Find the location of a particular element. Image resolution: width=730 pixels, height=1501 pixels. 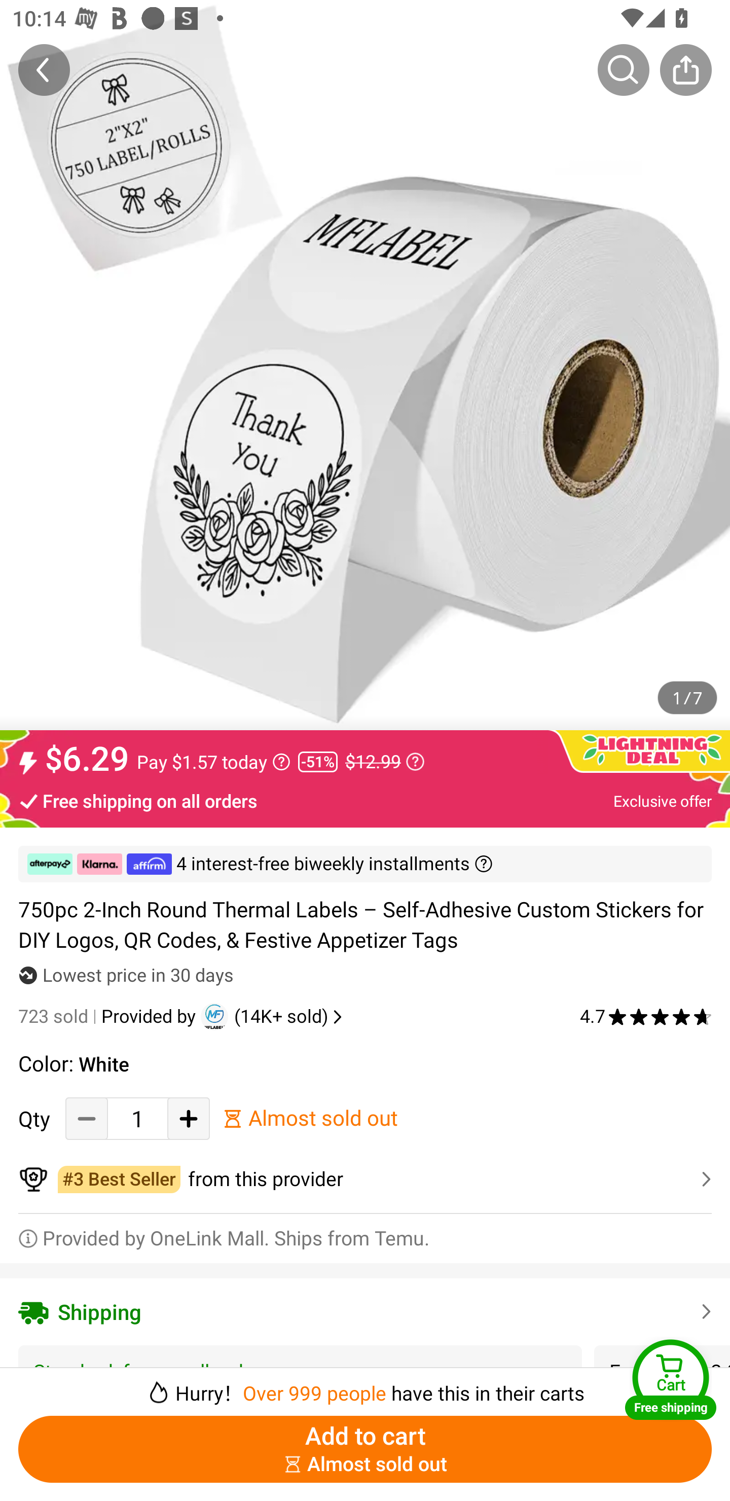

Decrease Quantity Button is located at coordinates (87, 1118).